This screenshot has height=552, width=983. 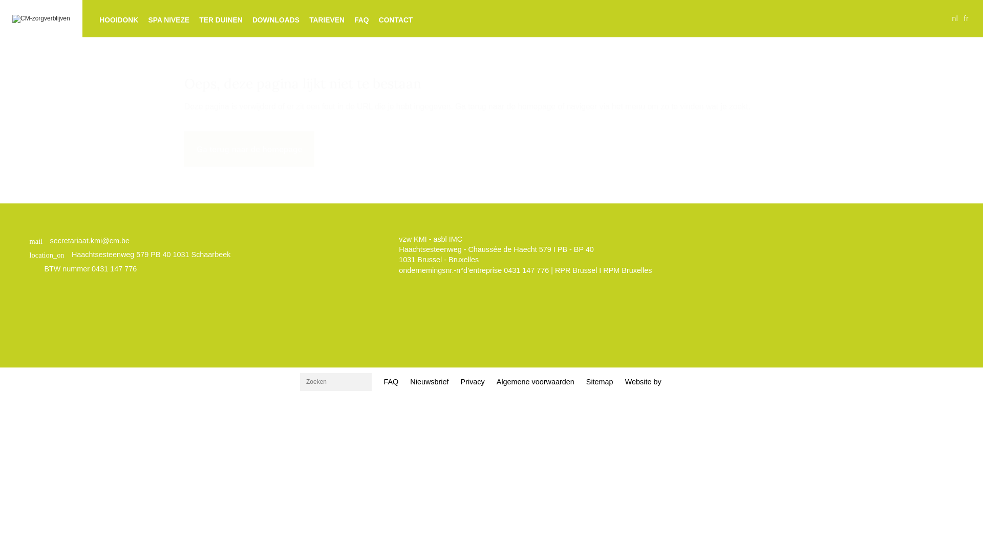 I want to click on DOWNLOADS, so click(x=275, y=20).